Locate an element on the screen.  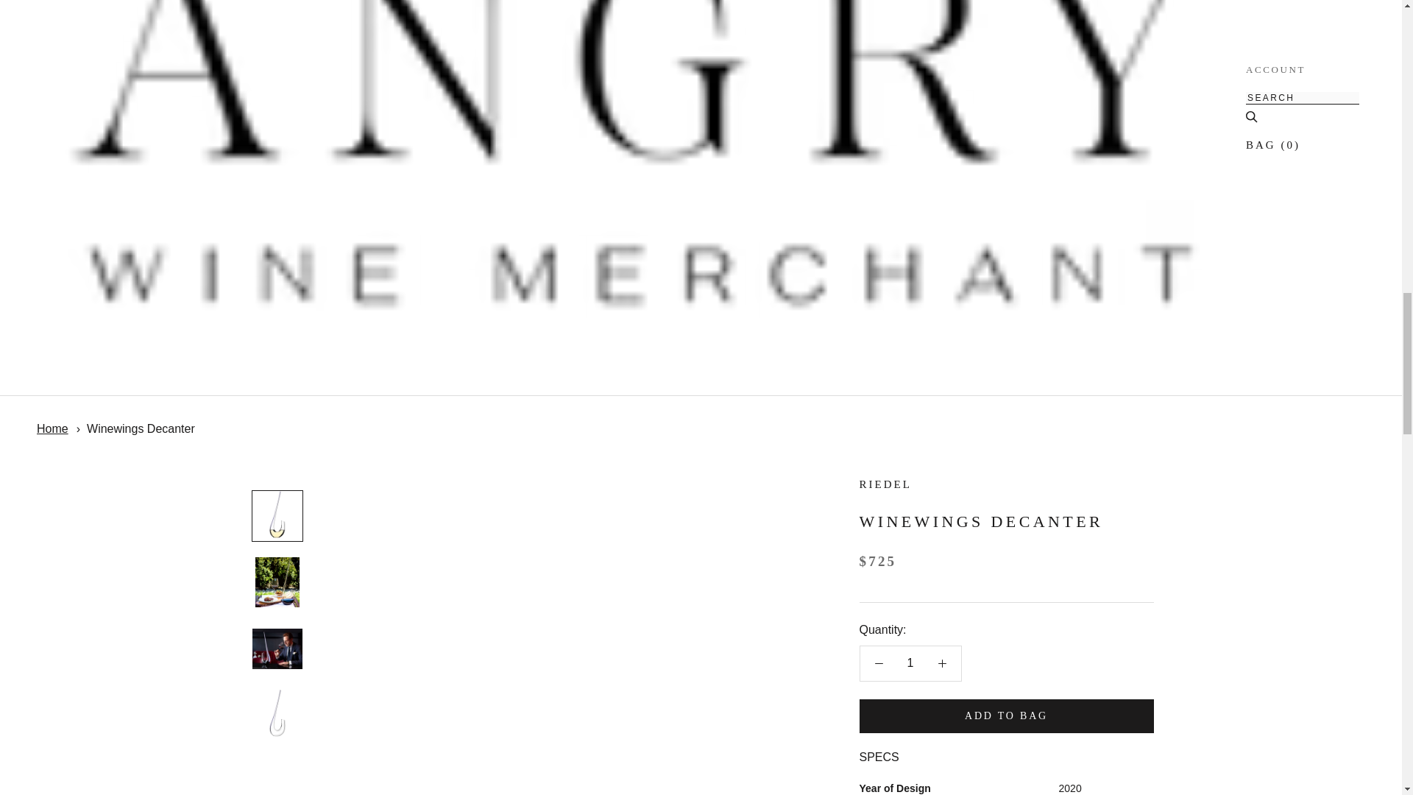
RIEDEL is located at coordinates (885, 484).